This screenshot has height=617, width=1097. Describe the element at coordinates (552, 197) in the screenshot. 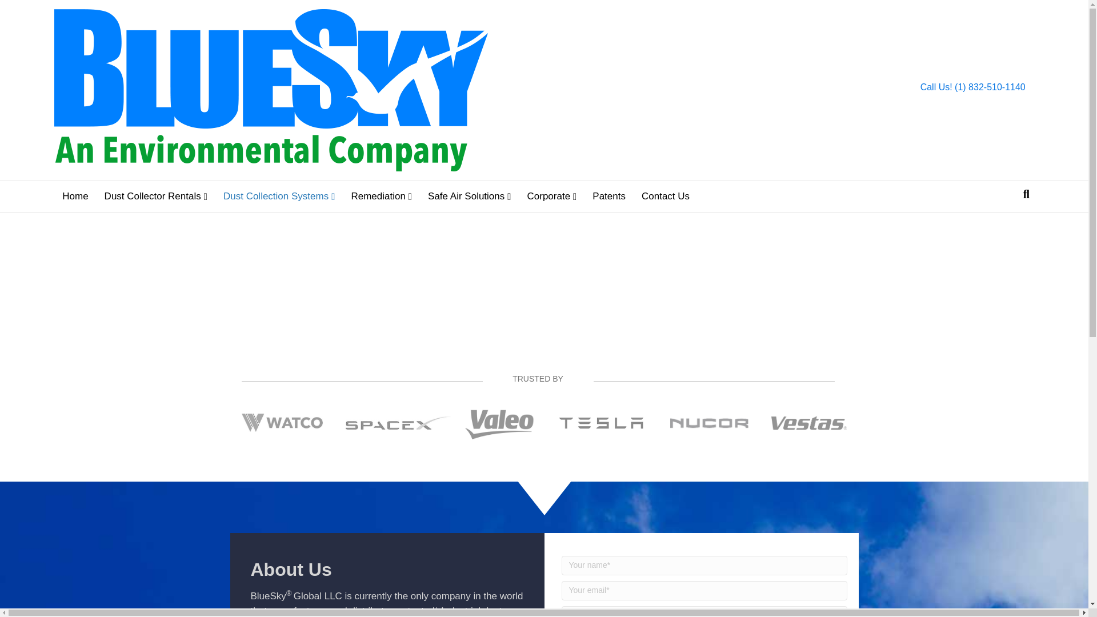

I see `Corporate` at that location.